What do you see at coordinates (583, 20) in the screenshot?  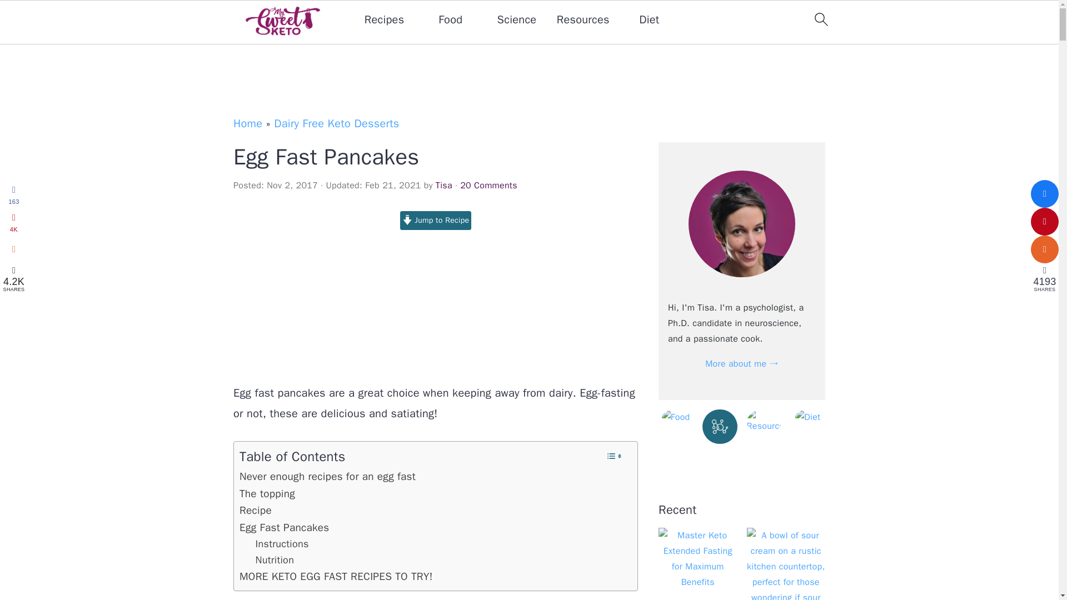 I see `Resources` at bounding box center [583, 20].